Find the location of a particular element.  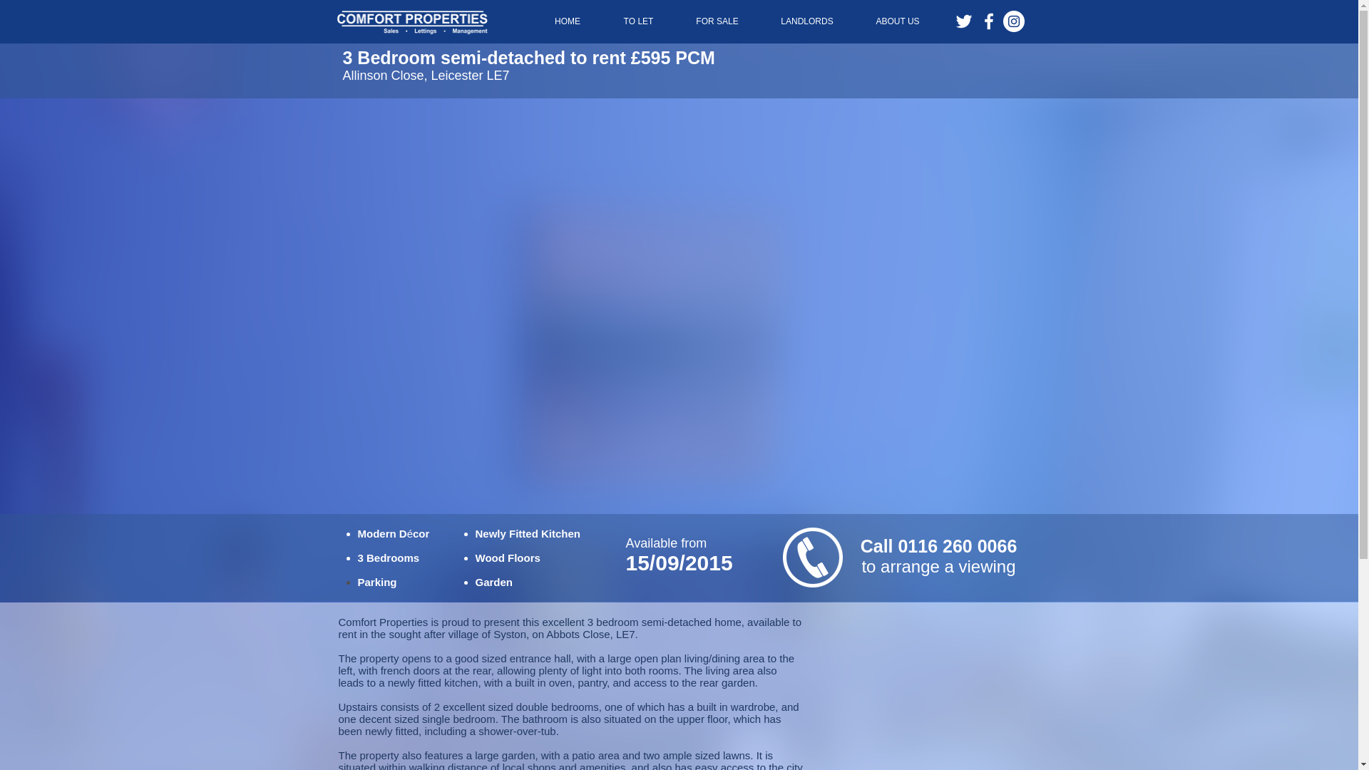

TO LET is located at coordinates (638, 21).